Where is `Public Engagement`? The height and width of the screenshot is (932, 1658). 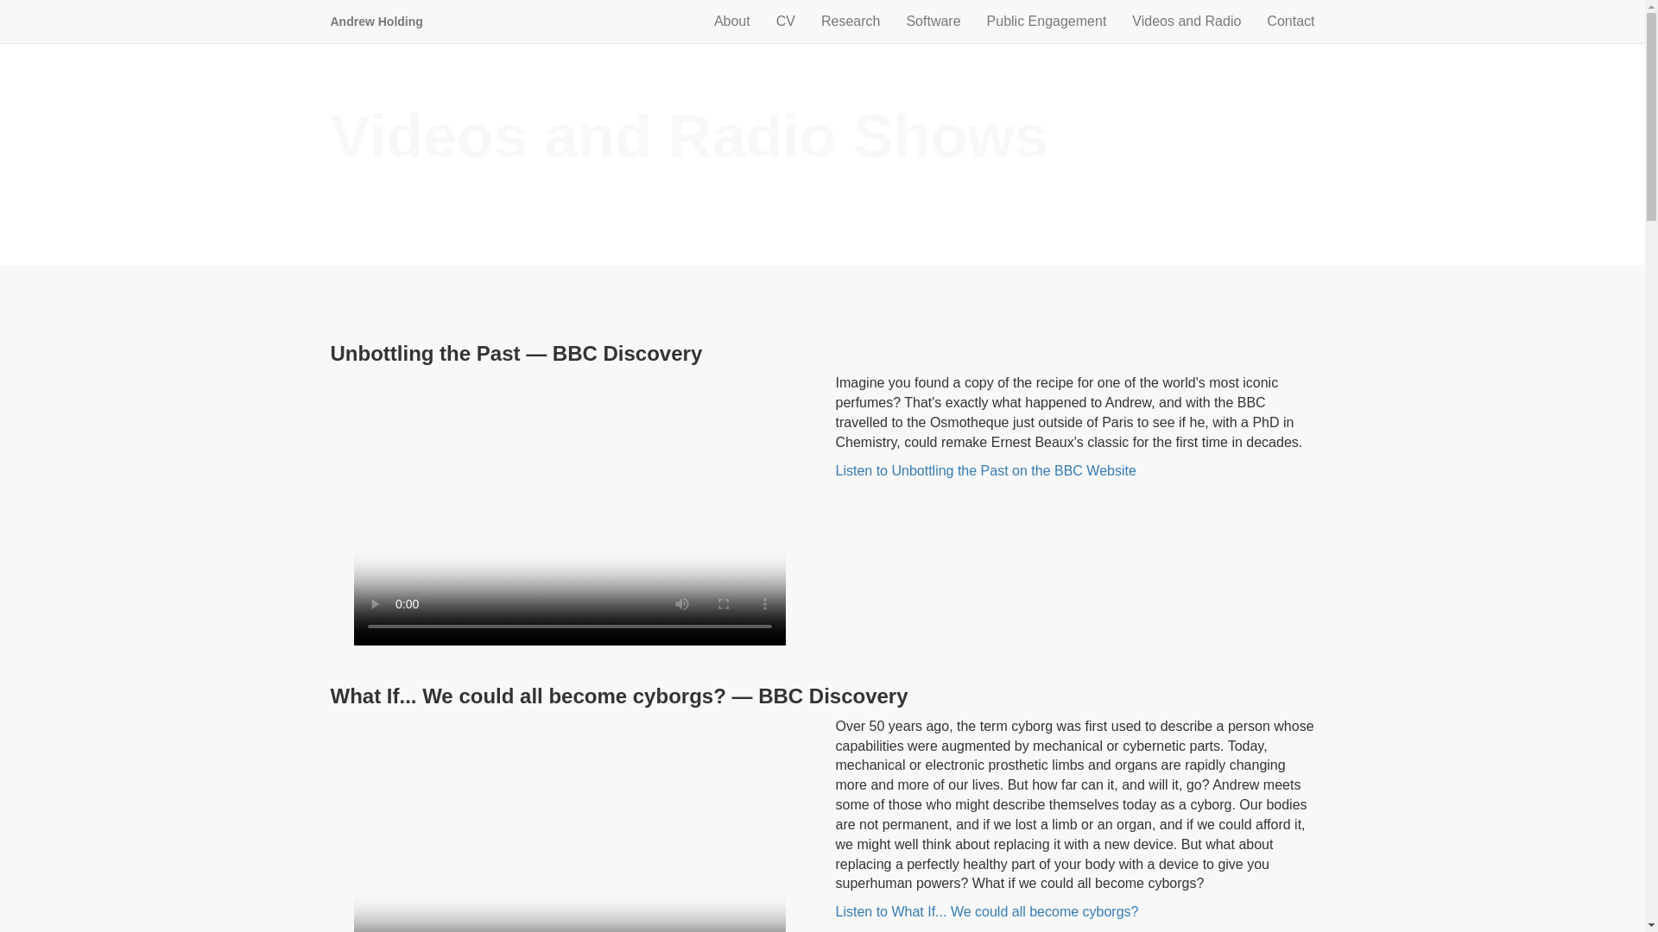 Public Engagement is located at coordinates (1047, 21).